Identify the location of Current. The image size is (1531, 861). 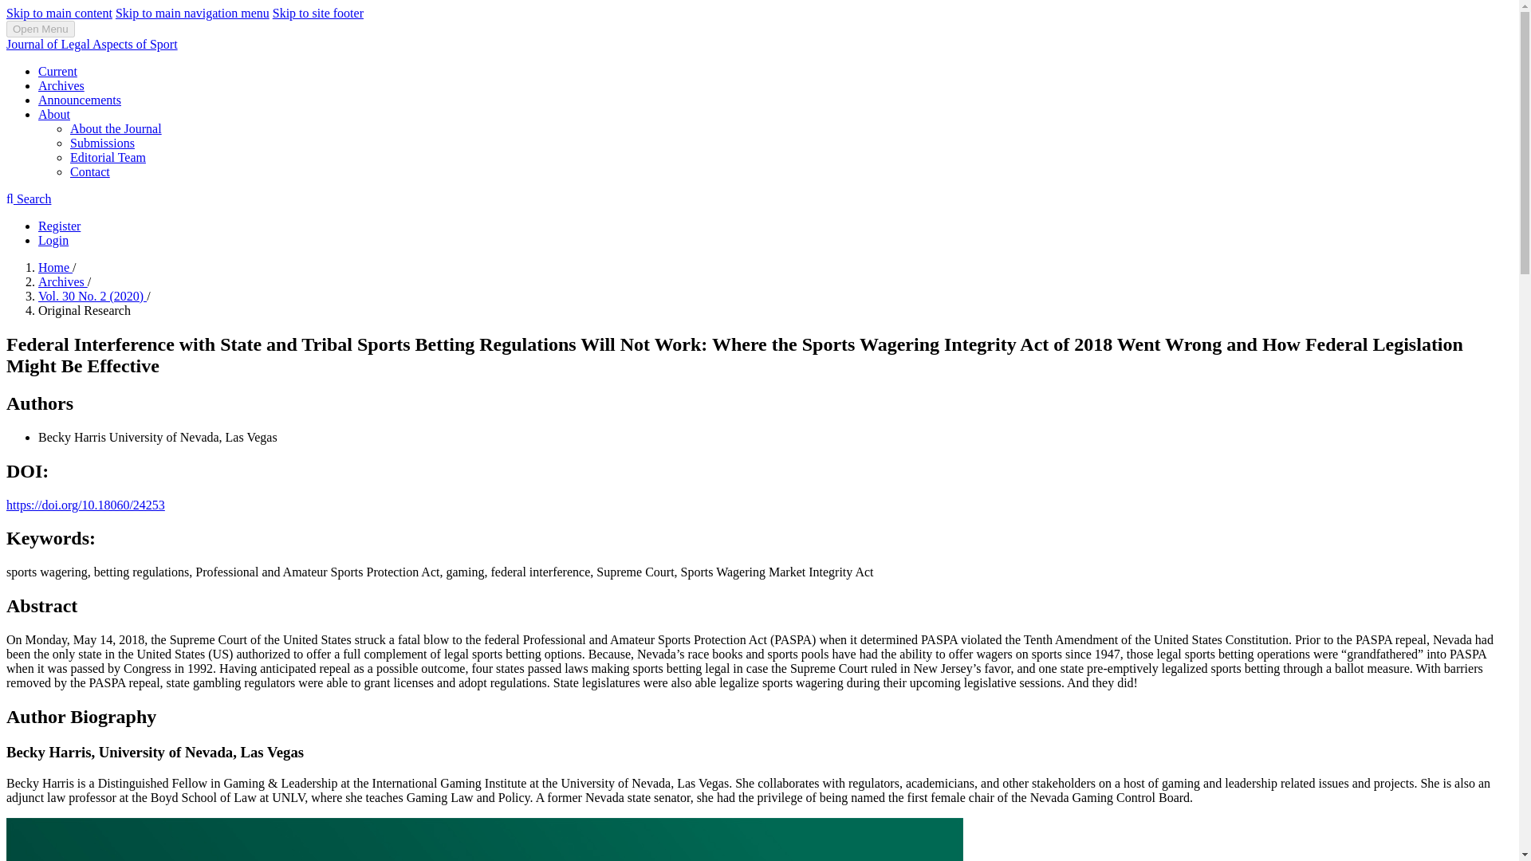
(57, 72).